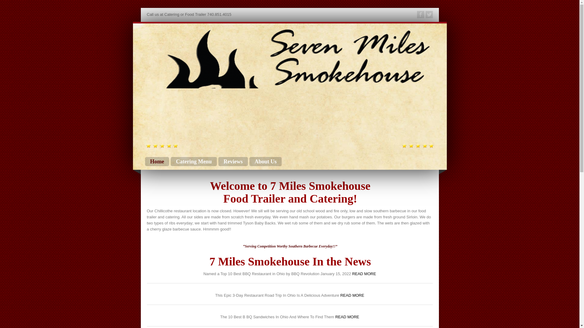  Describe the element at coordinates (347, 316) in the screenshot. I see `READ MORE` at that location.